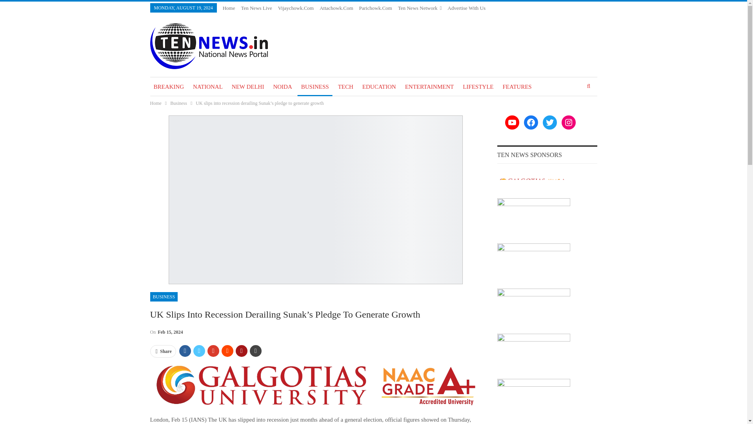 The width and height of the screenshot is (753, 424). Describe the element at coordinates (169, 86) in the screenshot. I see `BREAKING` at that location.